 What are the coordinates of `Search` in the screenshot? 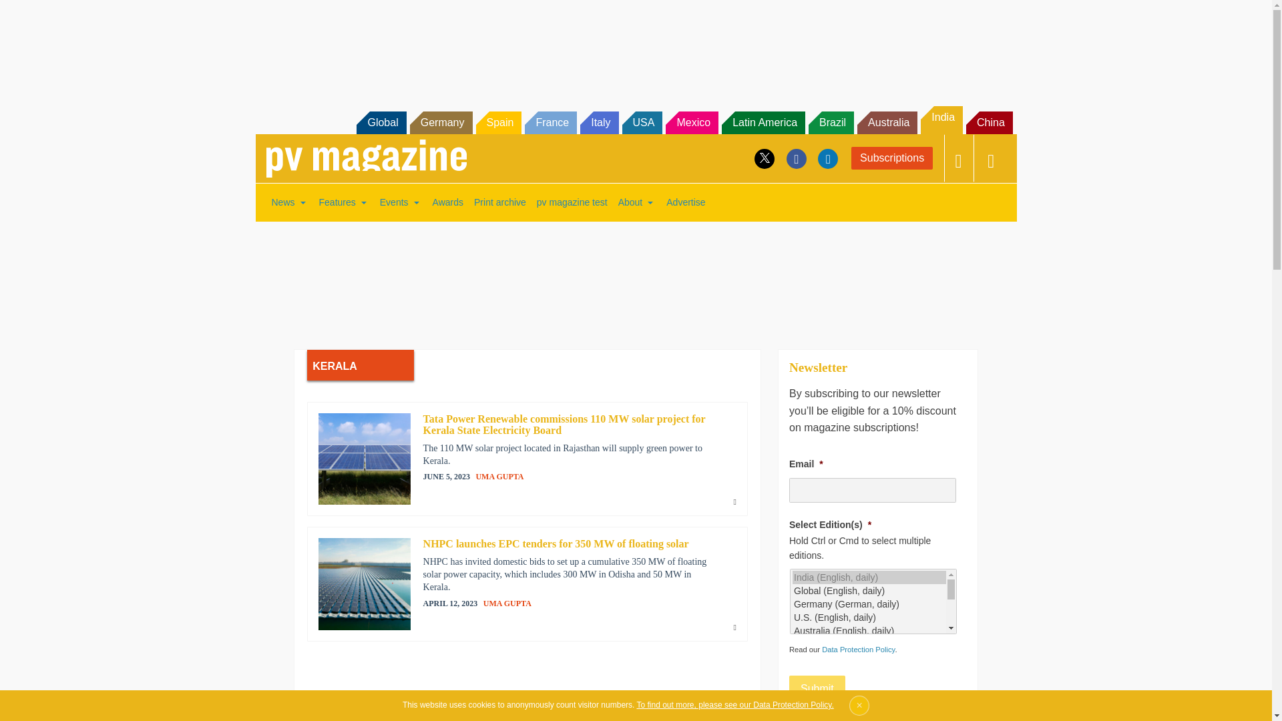 It's located at (28, 13).